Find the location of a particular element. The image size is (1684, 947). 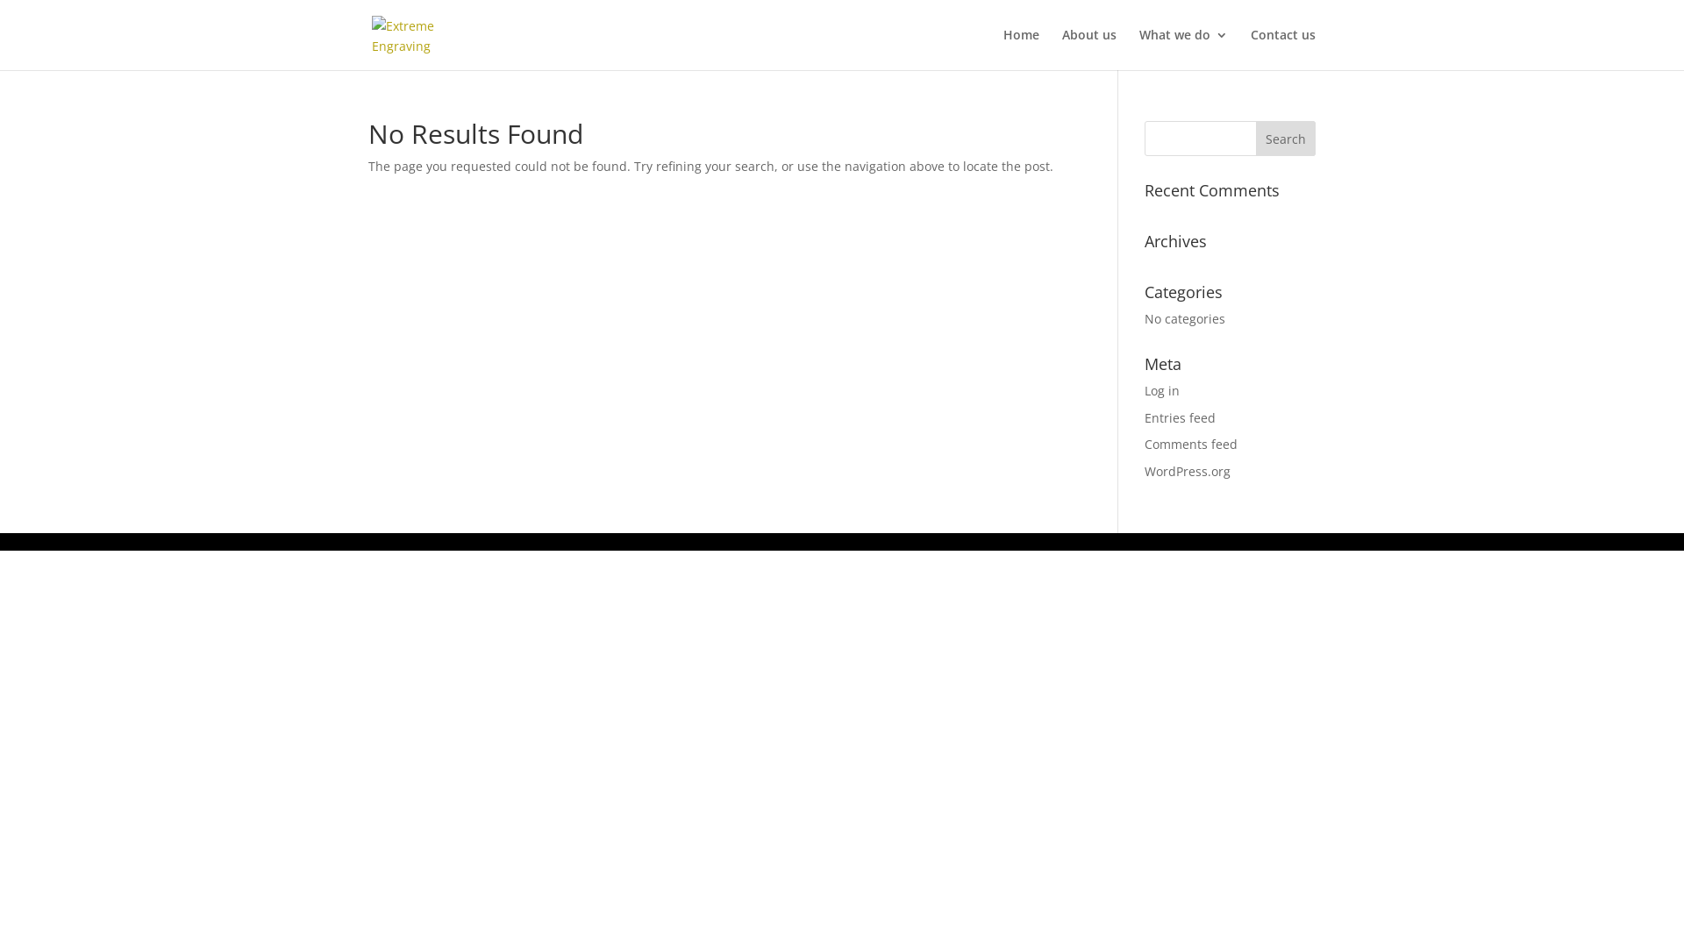

What we do is located at coordinates (1184, 49).